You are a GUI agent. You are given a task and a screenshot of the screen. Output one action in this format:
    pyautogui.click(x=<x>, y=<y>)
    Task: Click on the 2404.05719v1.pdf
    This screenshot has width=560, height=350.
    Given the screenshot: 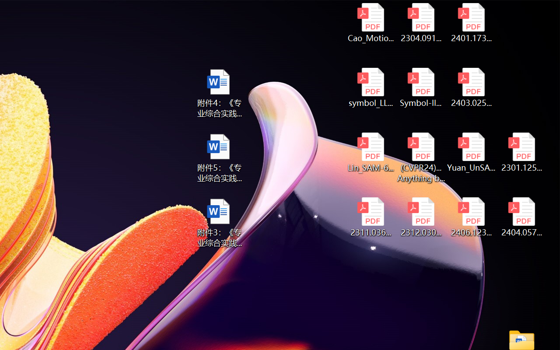 What is the action you would take?
    pyautogui.click(x=521, y=217)
    